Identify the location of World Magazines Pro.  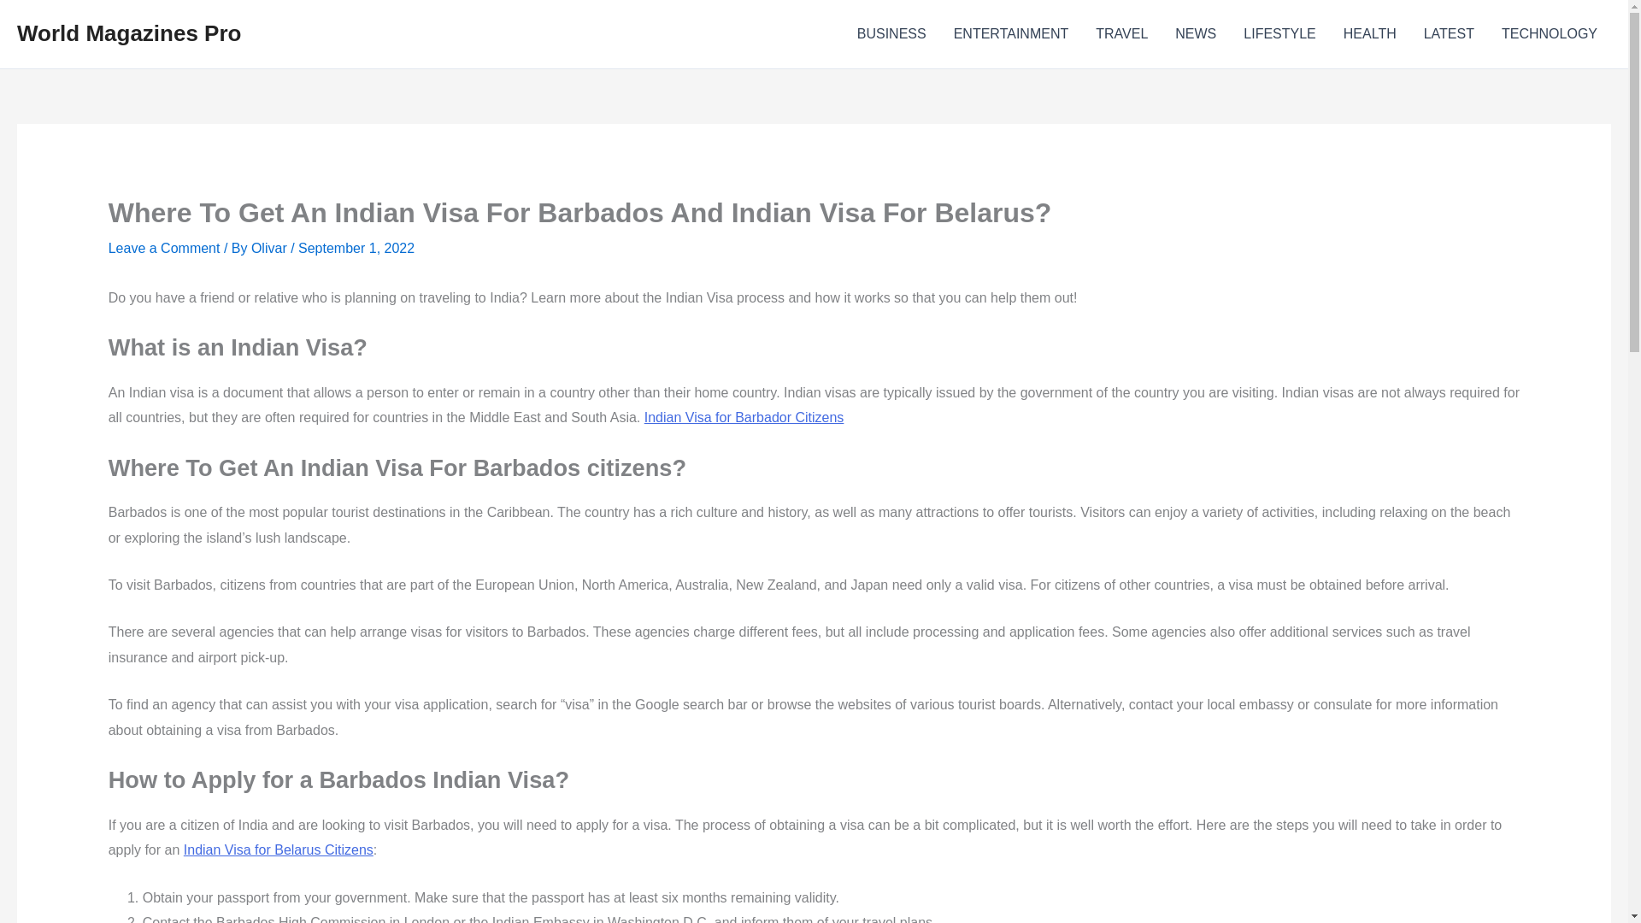
(128, 32).